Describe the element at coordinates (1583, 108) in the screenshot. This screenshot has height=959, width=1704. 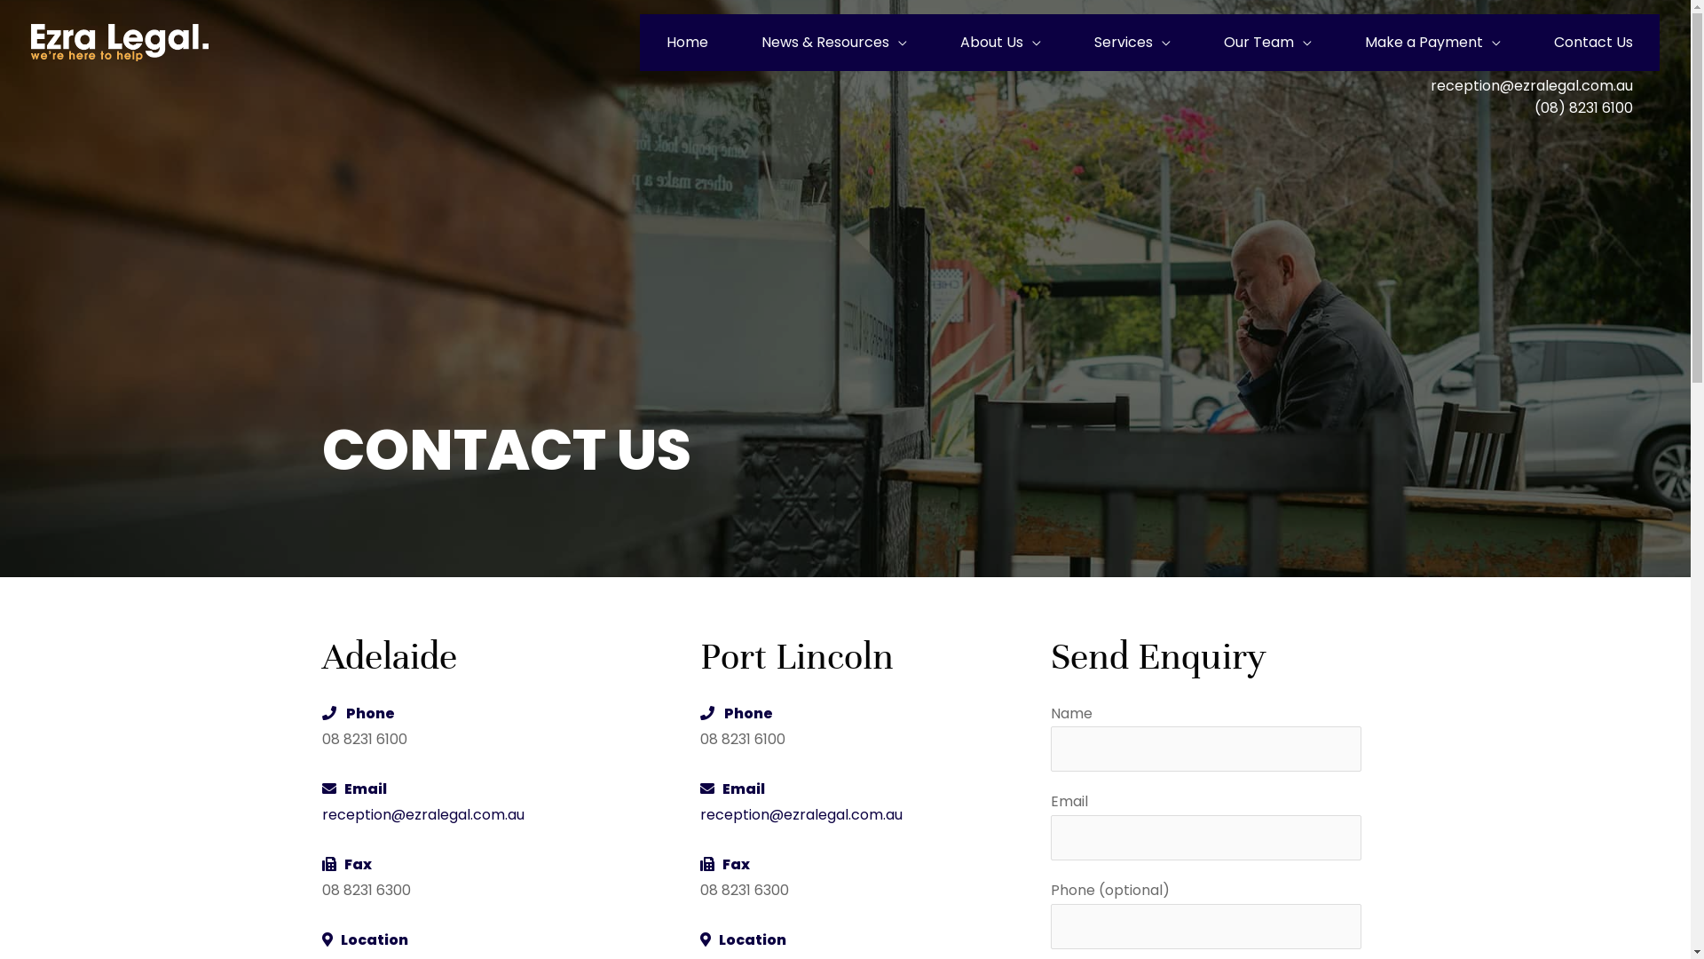
I see `(08) 8231 6100` at that location.